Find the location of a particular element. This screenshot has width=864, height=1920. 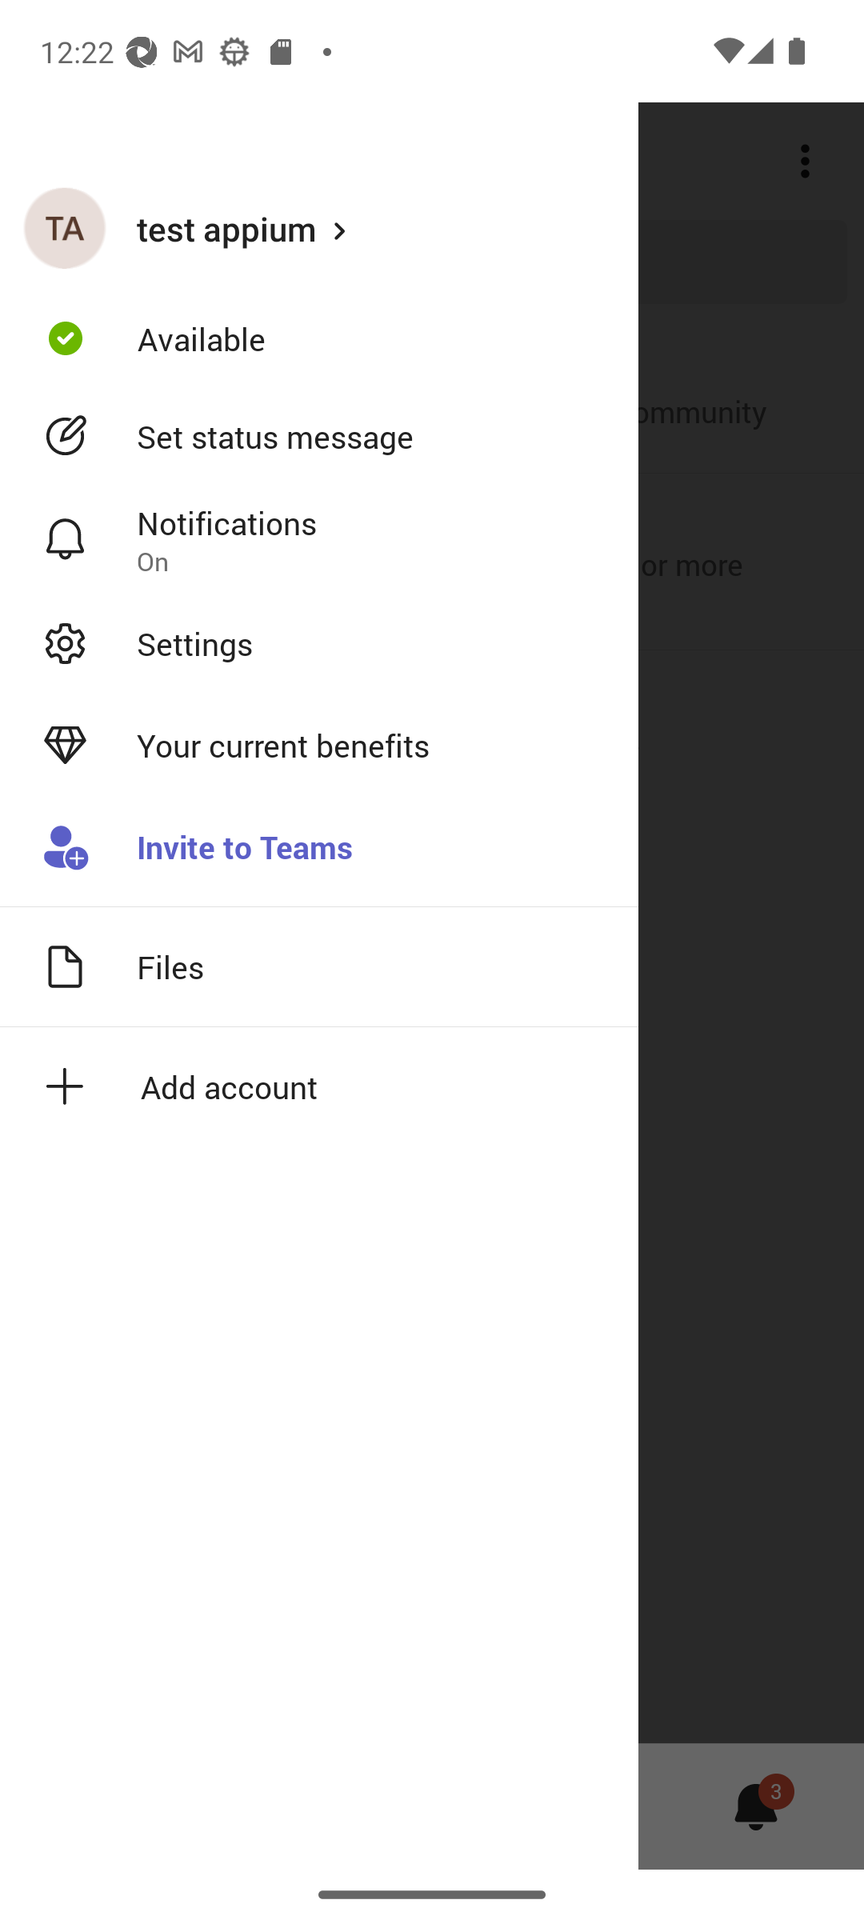

Your current benefits is located at coordinates (319, 746).